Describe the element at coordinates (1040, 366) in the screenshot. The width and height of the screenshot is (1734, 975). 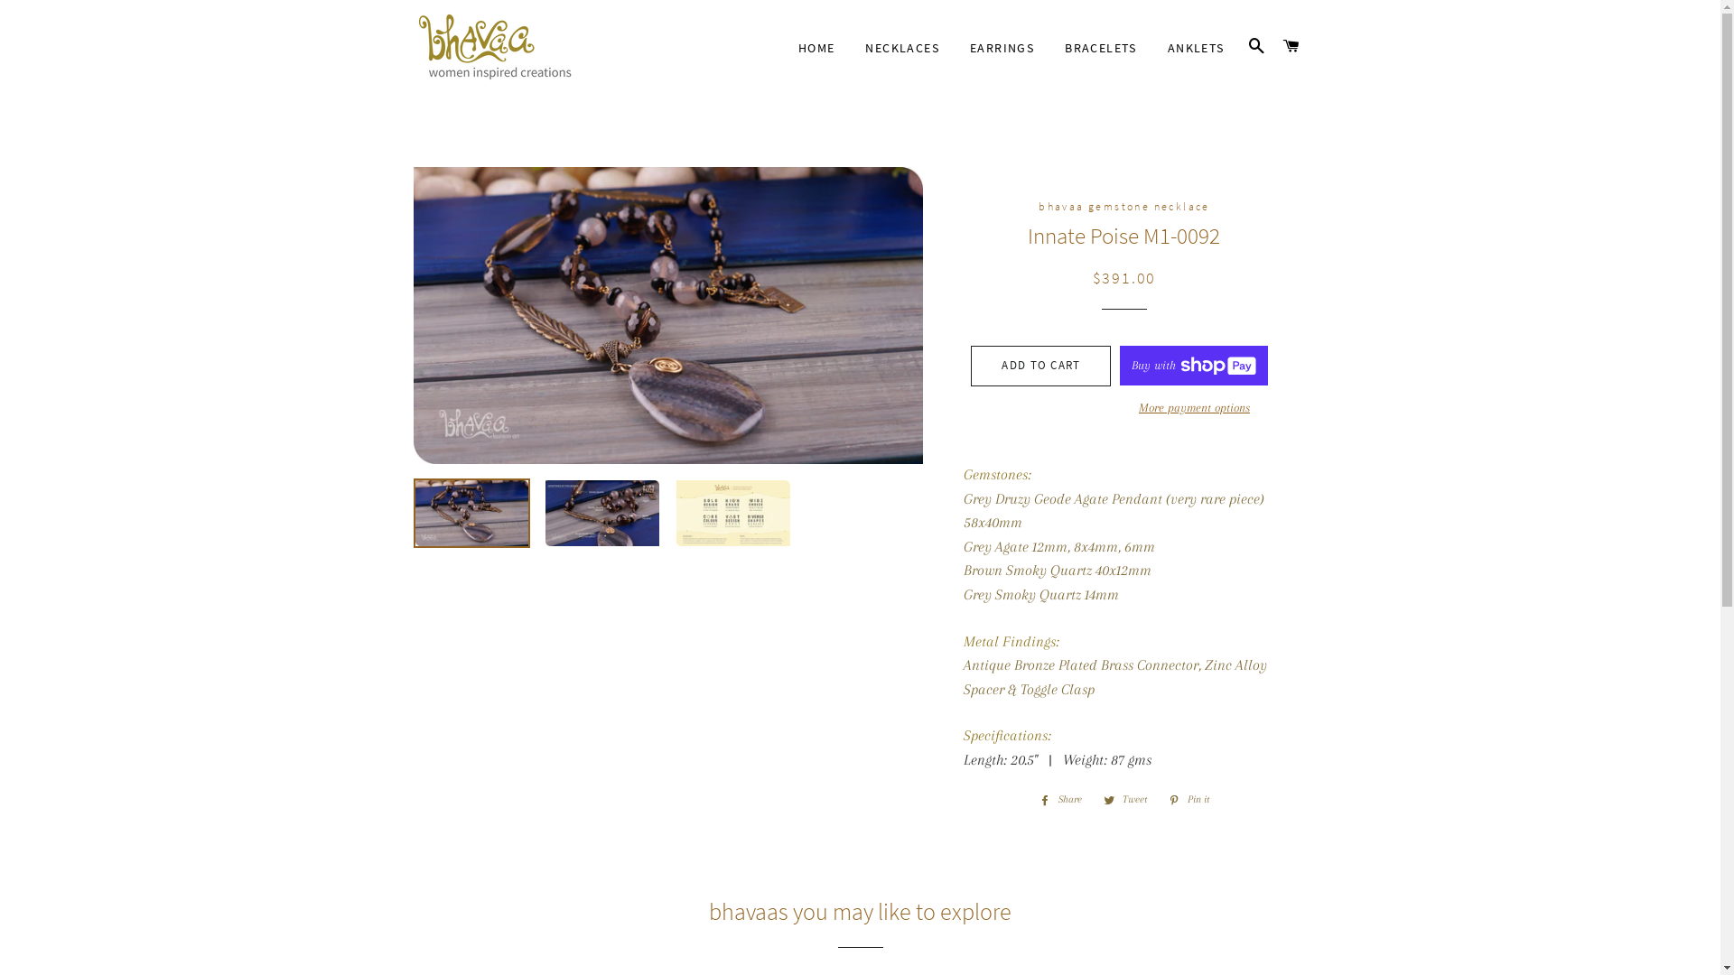
I see `ADD TO CART` at that location.